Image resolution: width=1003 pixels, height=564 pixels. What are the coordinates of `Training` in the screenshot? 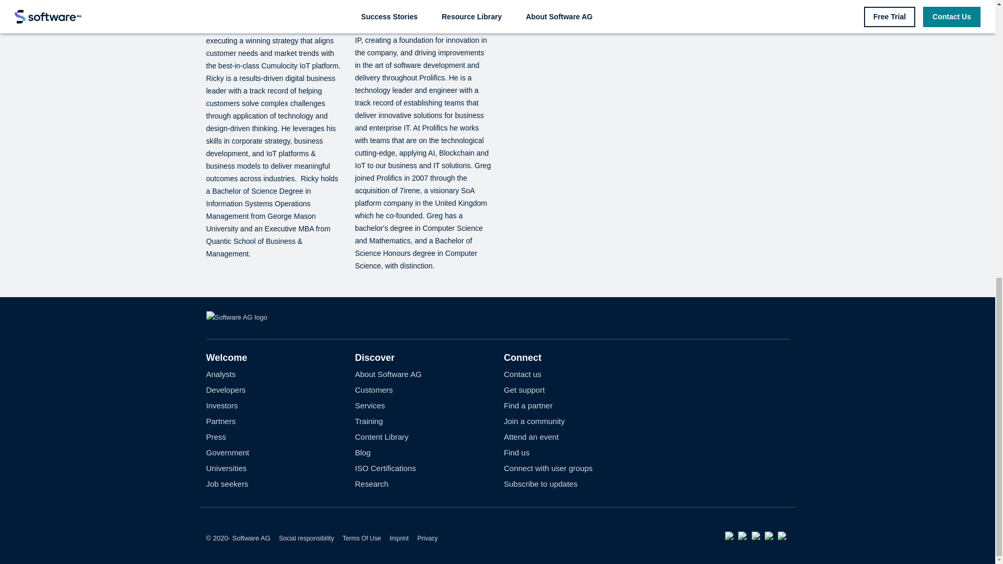 It's located at (369, 421).